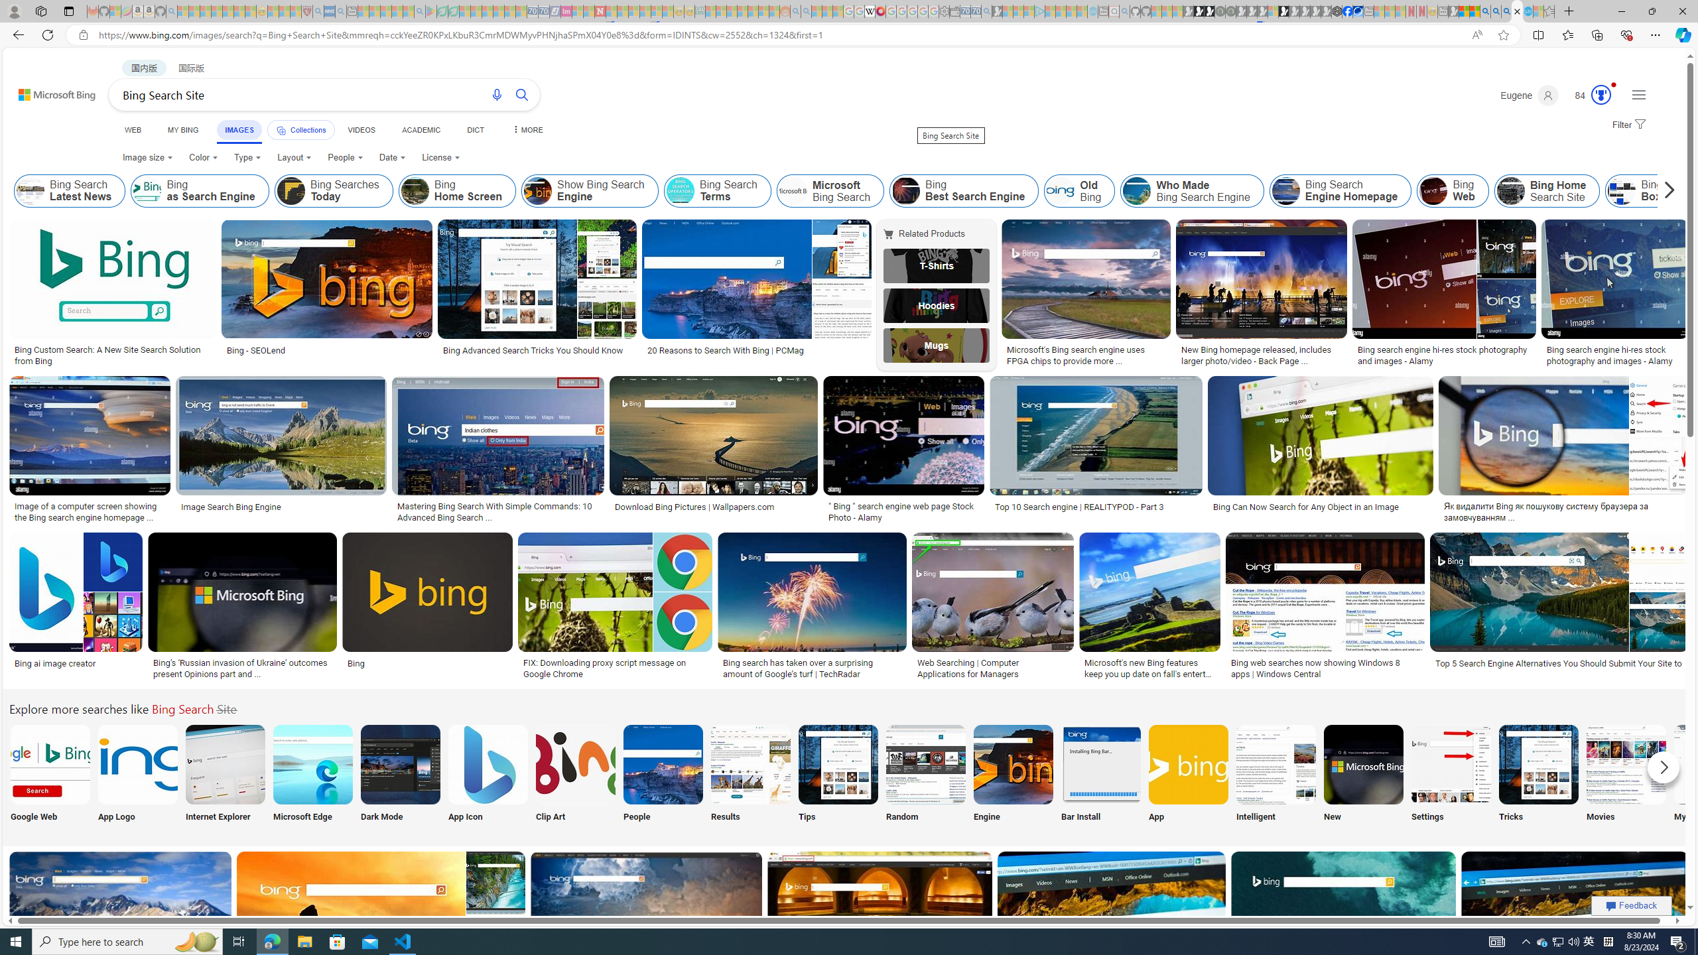 This screenshot has width=1698, height=955. What do you see at coordinates (458, 191) in the screenshot?
I see `Bing Home Screen` at bounding box center [458, 191].